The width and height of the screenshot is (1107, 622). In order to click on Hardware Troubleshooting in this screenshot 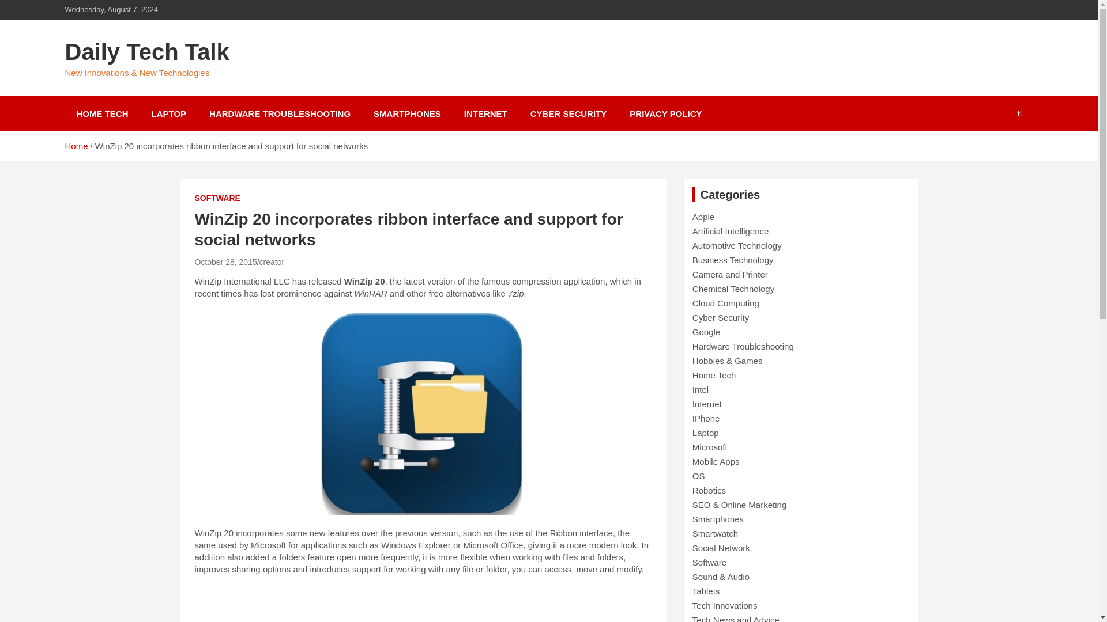, I will do `click(743, 346)`.